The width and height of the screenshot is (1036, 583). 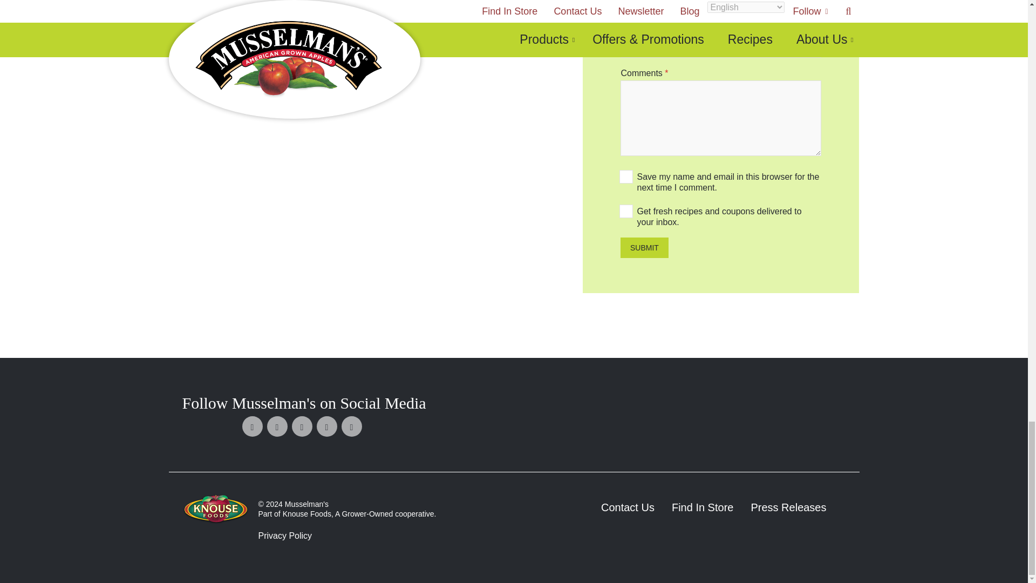 I want to click on Submit, so click(x=644, y=247).